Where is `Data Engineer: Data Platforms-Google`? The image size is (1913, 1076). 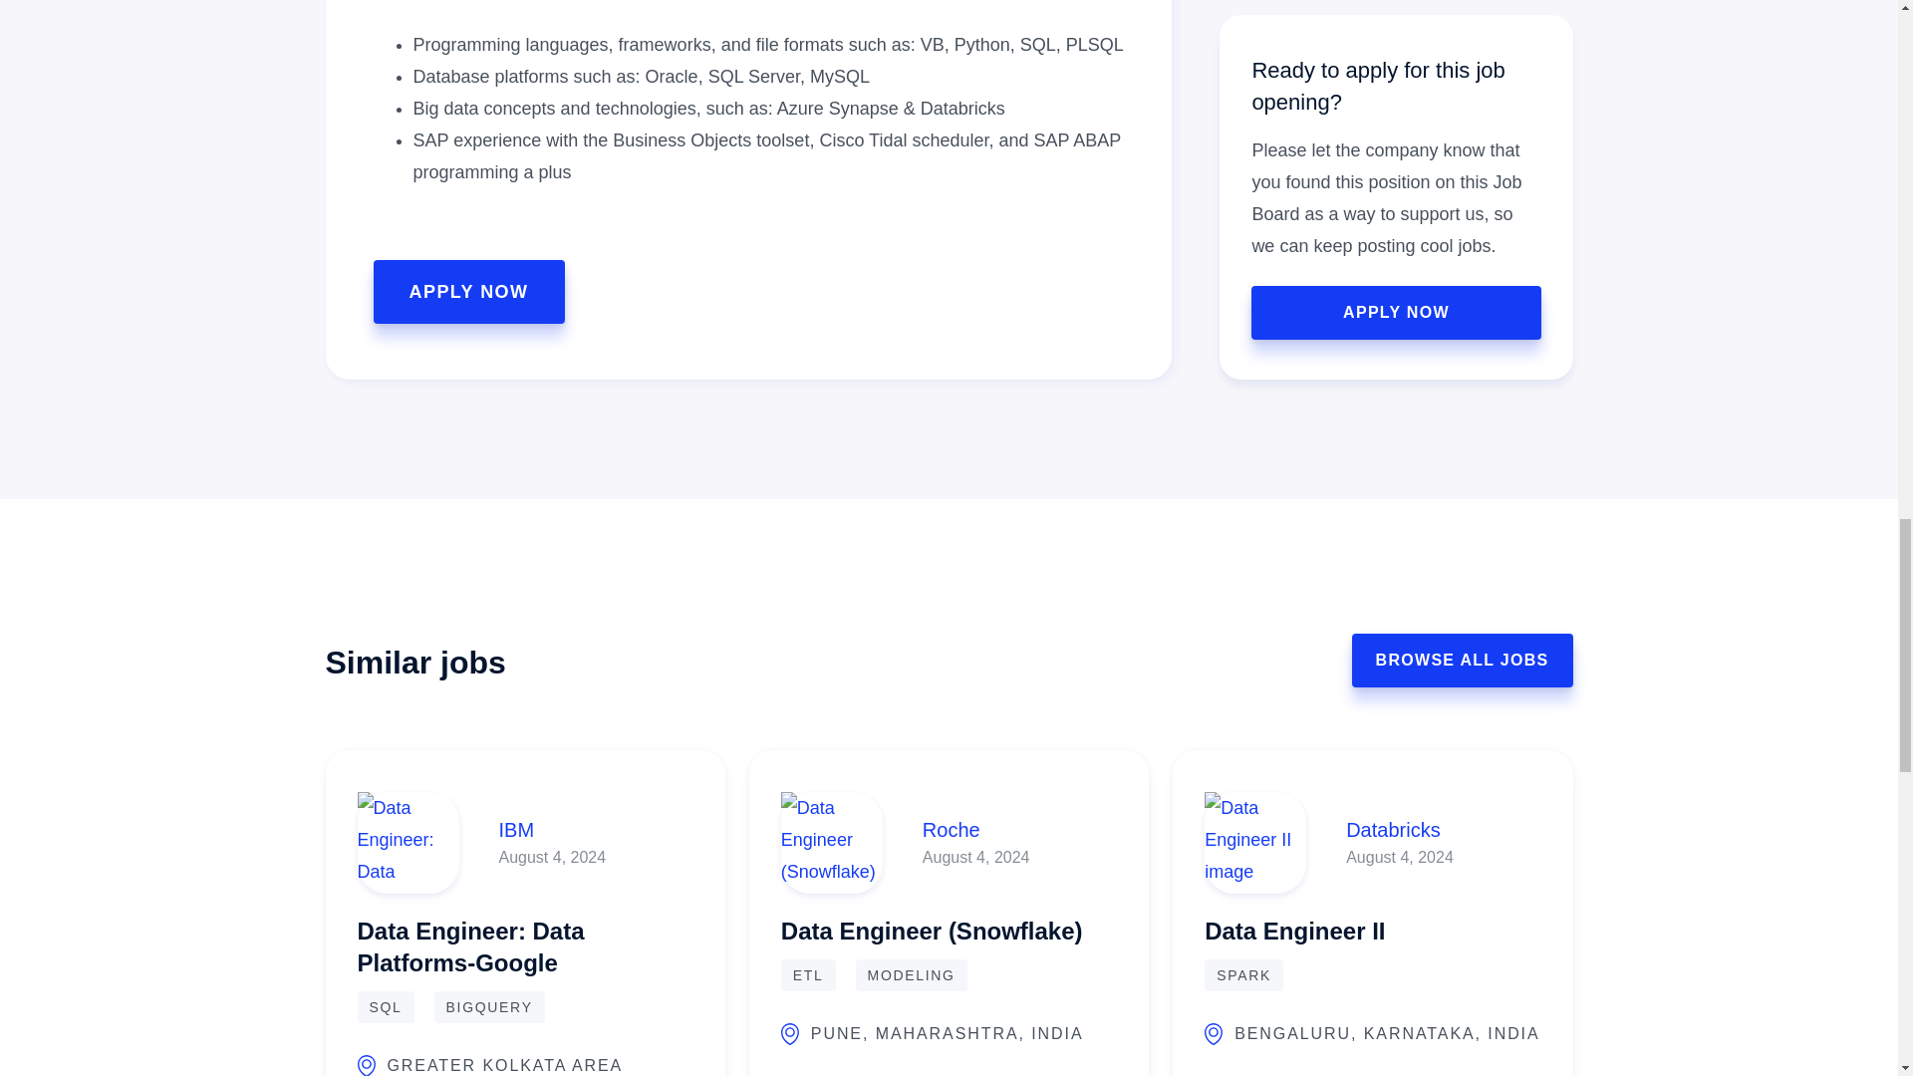 Data Engineer: Data Platforms-Google is located at coordinates (524, 942).